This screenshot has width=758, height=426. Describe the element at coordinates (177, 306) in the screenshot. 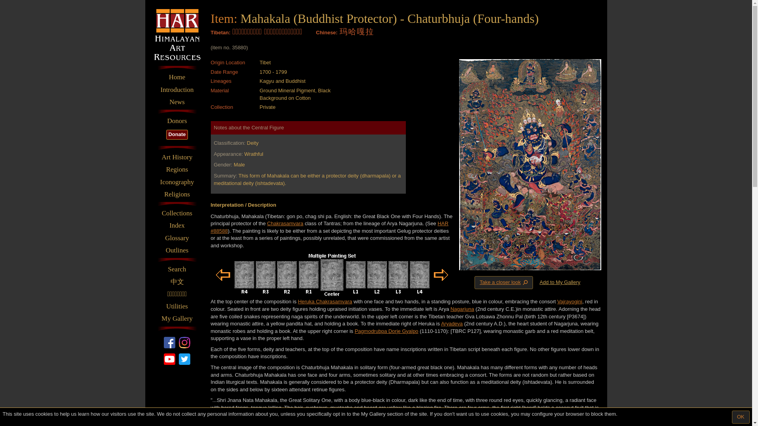

I see `Utilities` at that location.